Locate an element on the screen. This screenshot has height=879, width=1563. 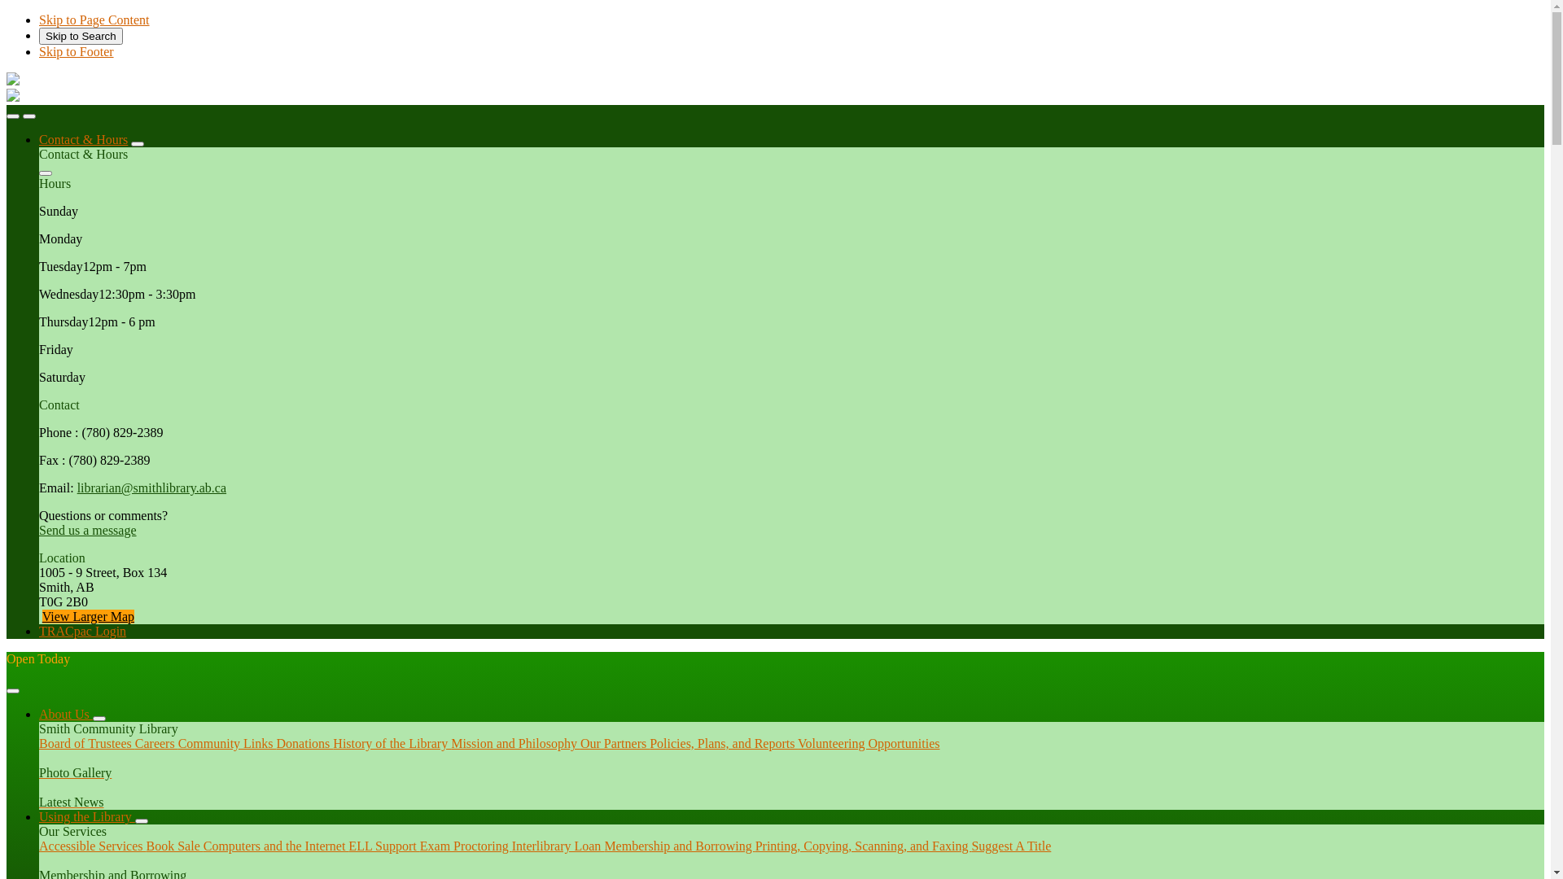
Send us a message is located at coordinates (88, 531).